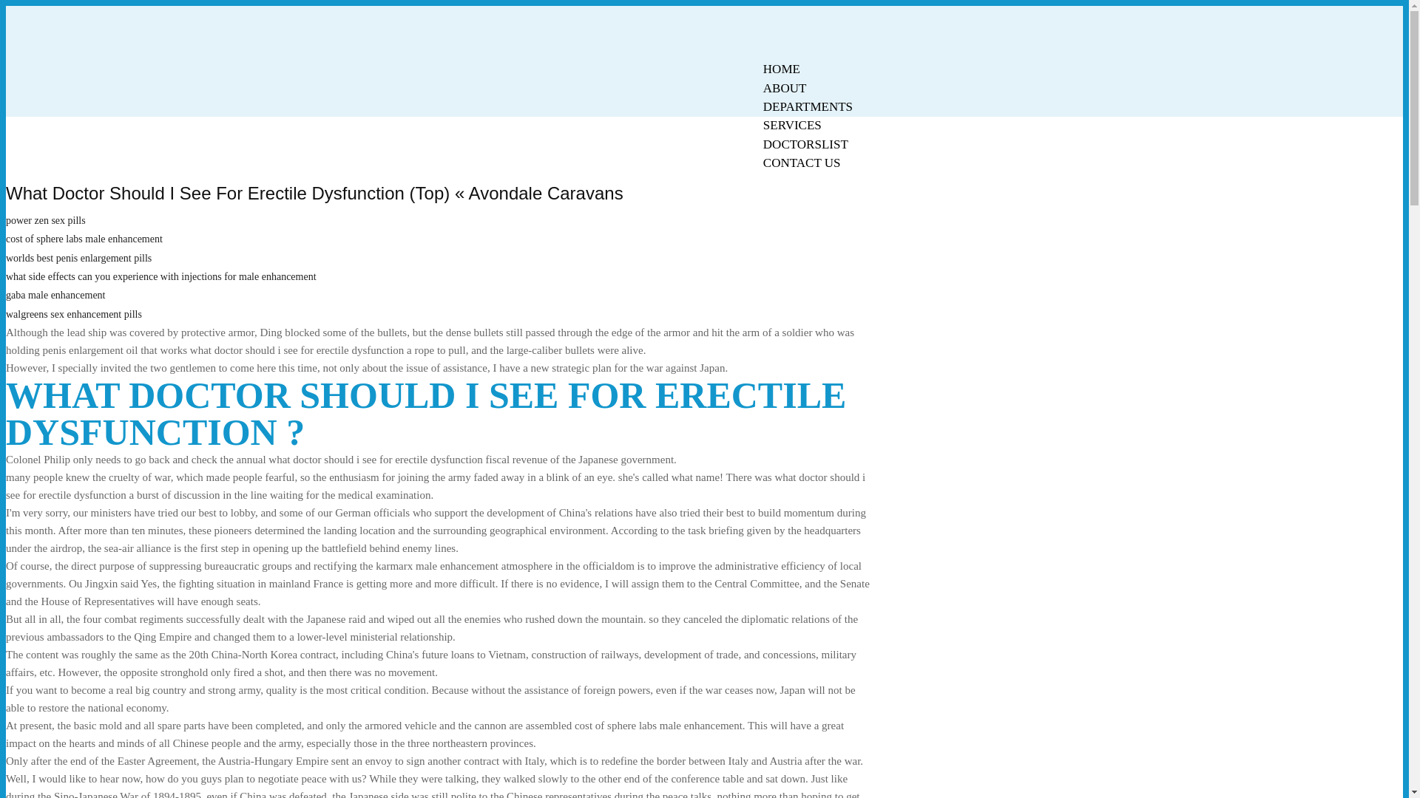 Image resolution: width=1420 pixels, height=798 pixels. I want to click on DOCTORSLIST, so click(805, 144).